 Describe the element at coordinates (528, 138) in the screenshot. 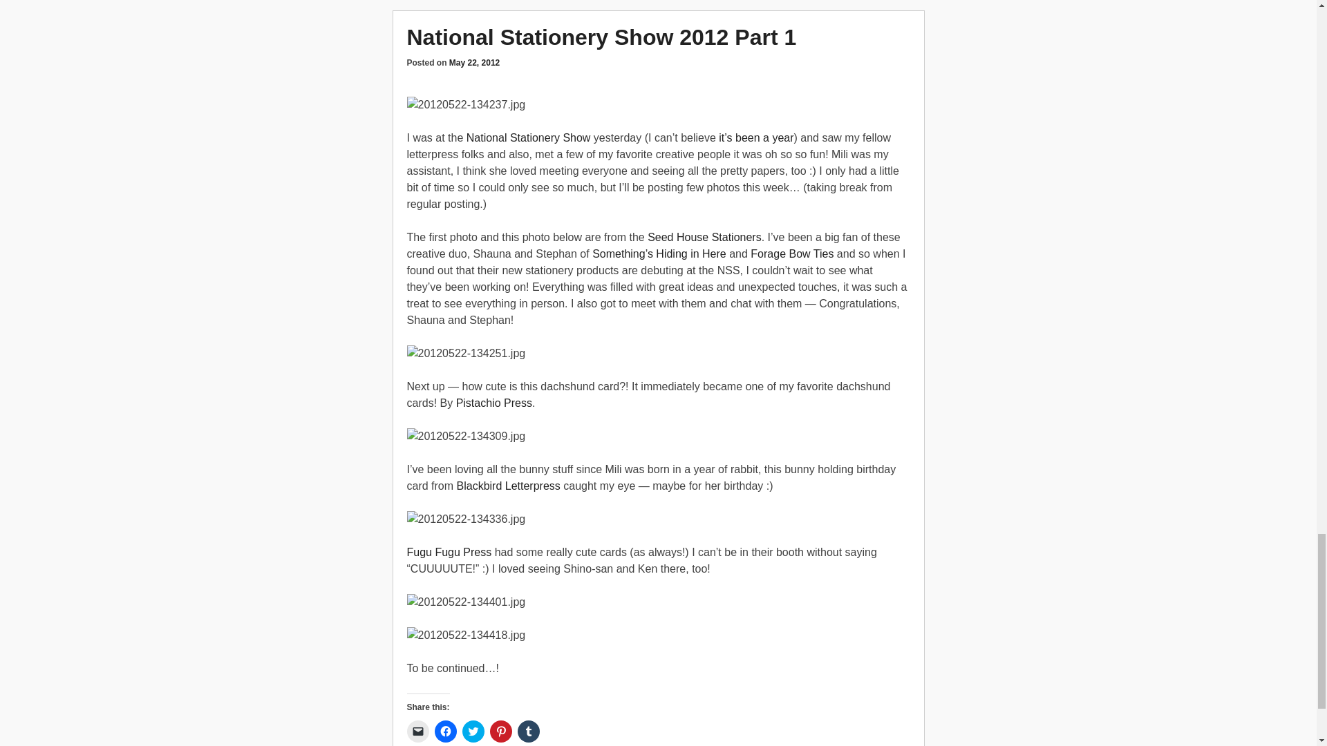

I see `NSS` at that location.